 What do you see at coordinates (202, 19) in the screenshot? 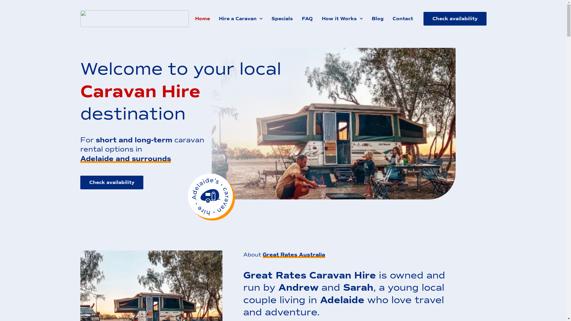
I see `Home` at bounding box center [202, 19].